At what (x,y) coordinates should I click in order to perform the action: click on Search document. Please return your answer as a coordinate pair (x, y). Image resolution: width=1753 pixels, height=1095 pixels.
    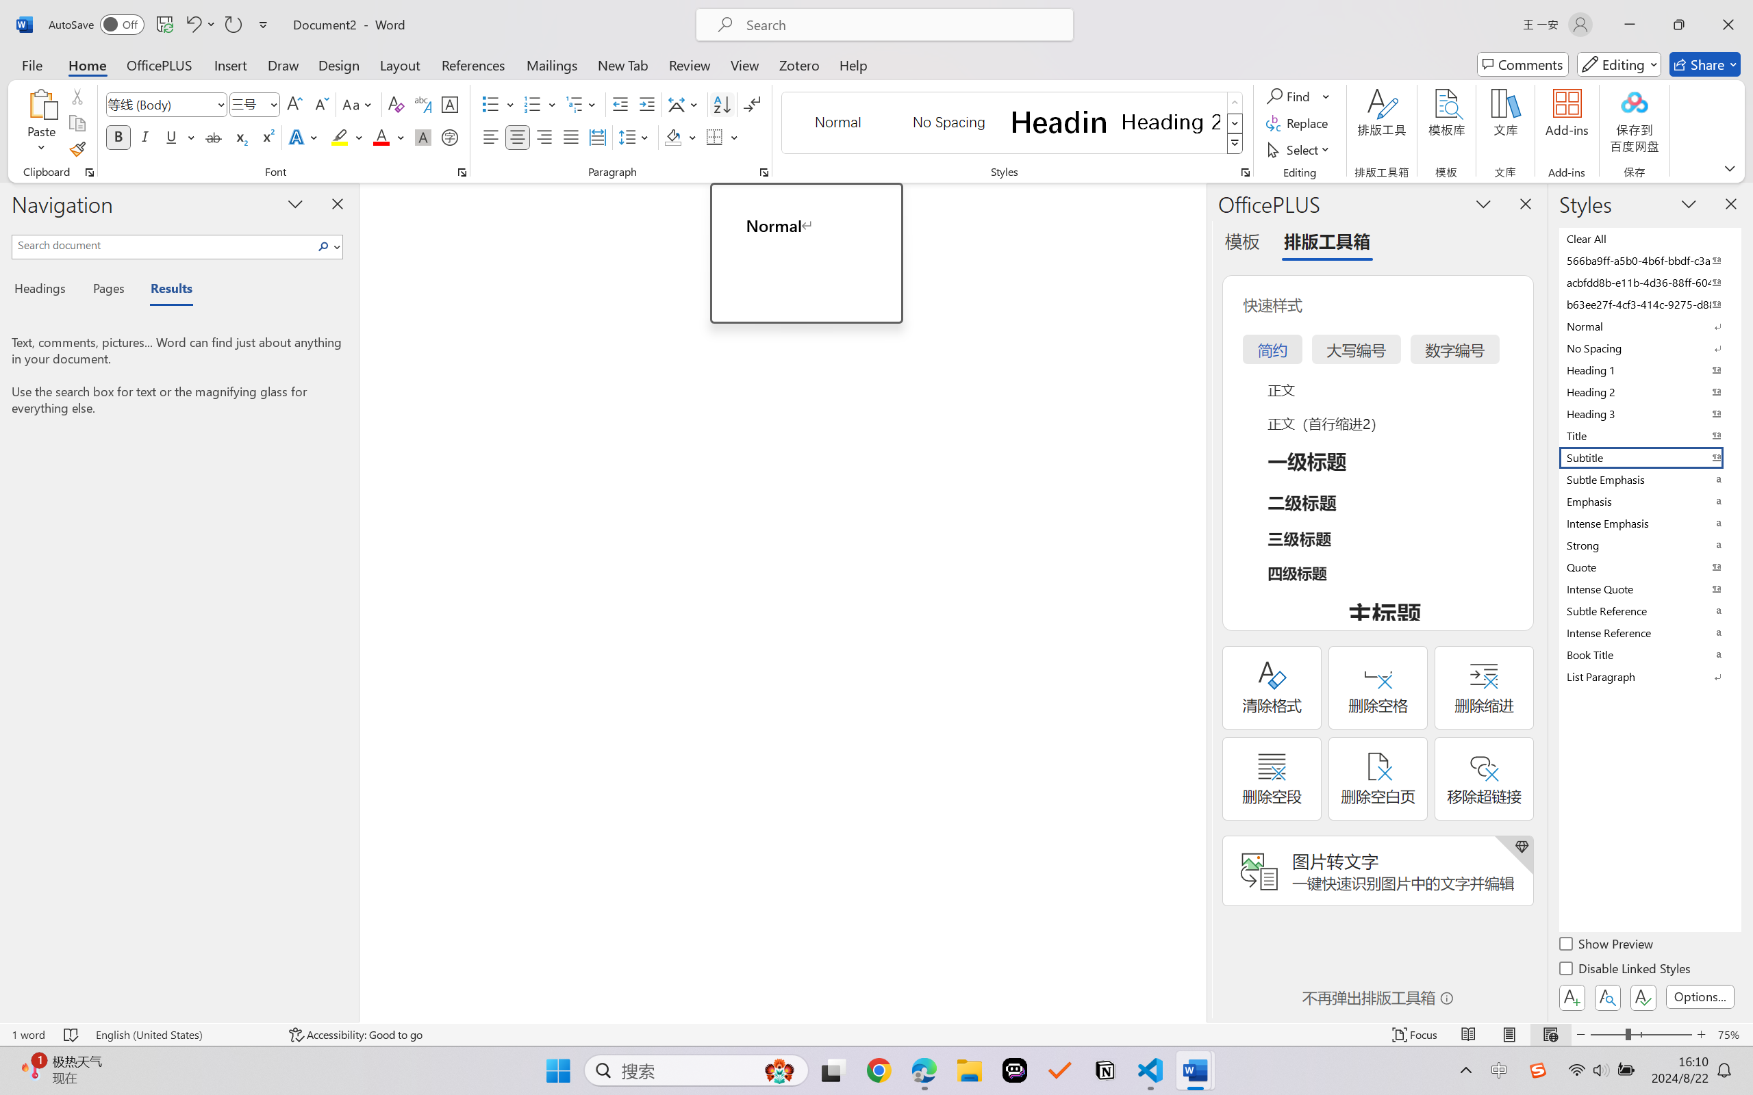
    Looking at the image, I should click on (163, 245).